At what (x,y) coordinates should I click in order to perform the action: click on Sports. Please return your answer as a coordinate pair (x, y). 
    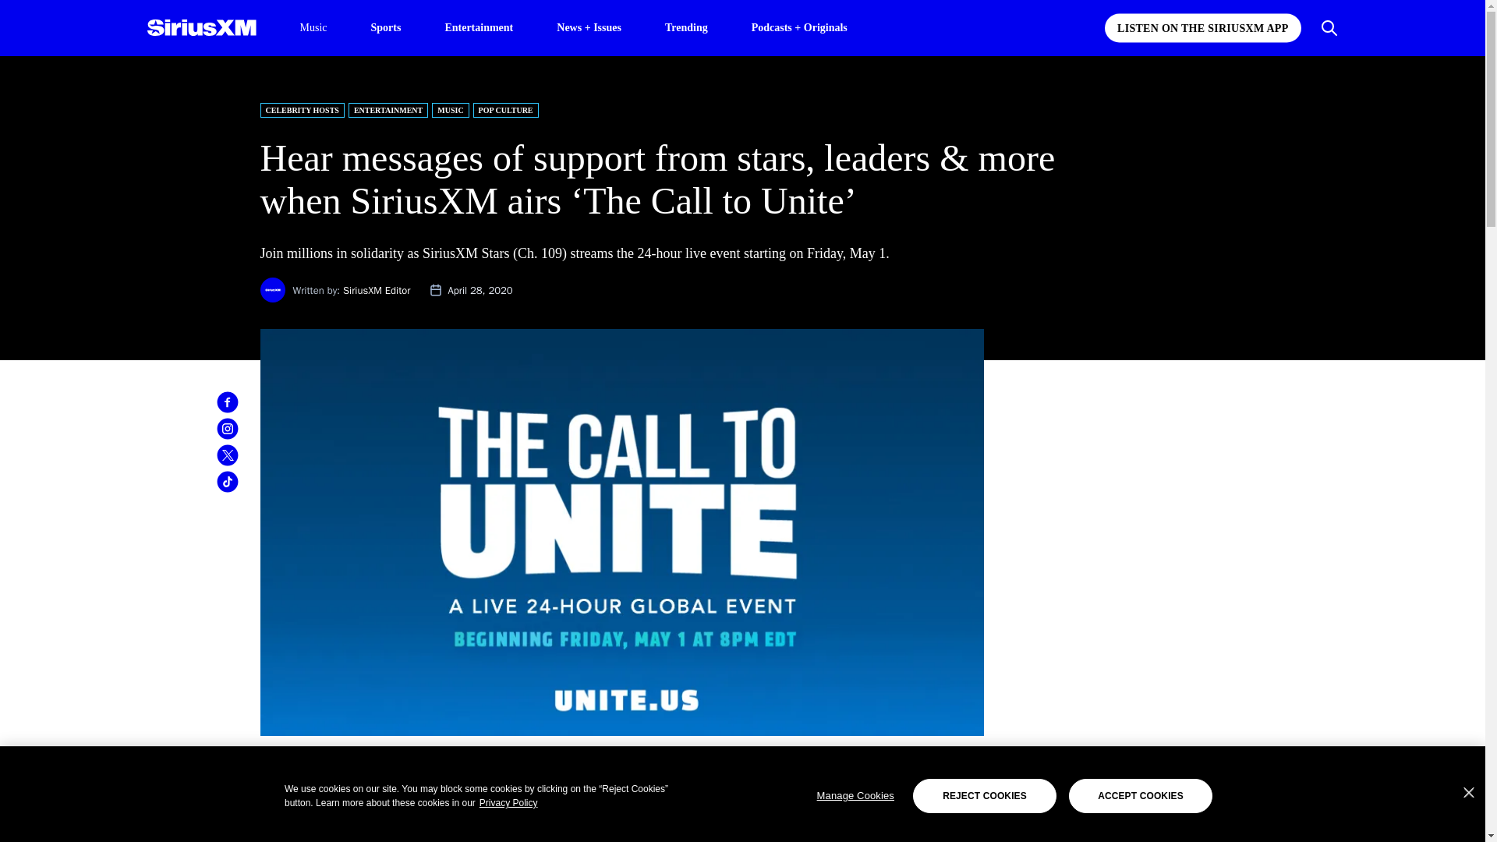
    Looking at the image, I should click on (386, 27).